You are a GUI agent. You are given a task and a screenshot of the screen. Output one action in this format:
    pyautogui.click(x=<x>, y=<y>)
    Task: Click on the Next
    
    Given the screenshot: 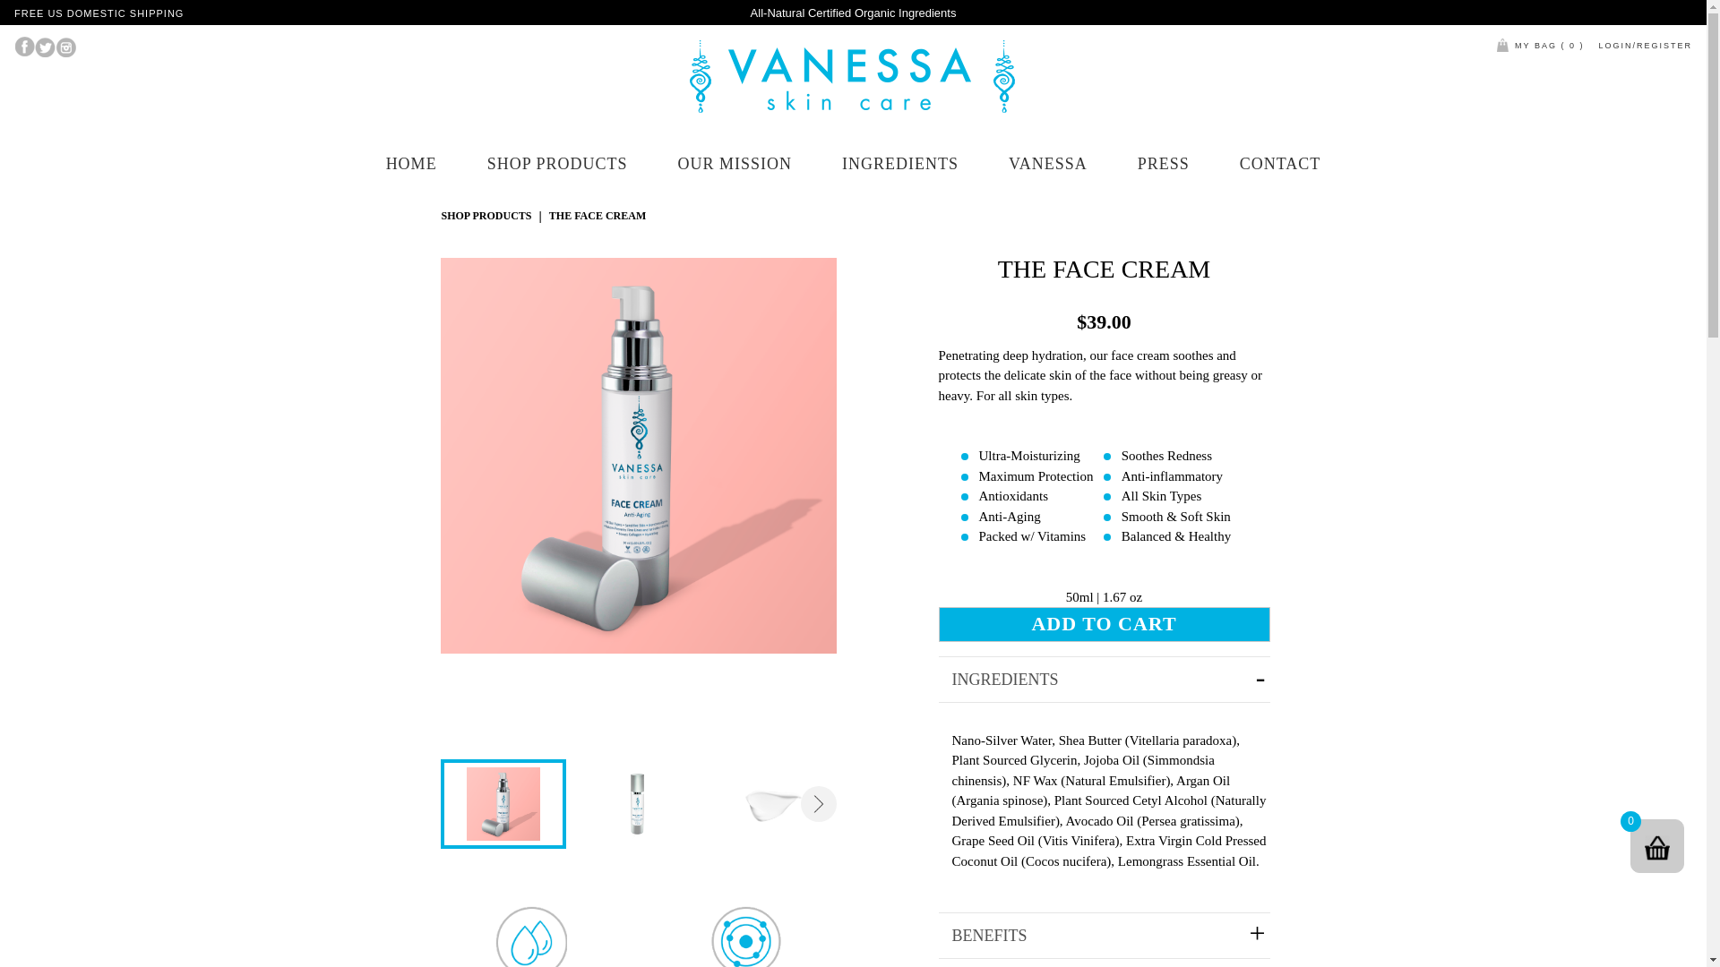 What is the action you would take?
    pyautogui.click(x=819, y=804)
    